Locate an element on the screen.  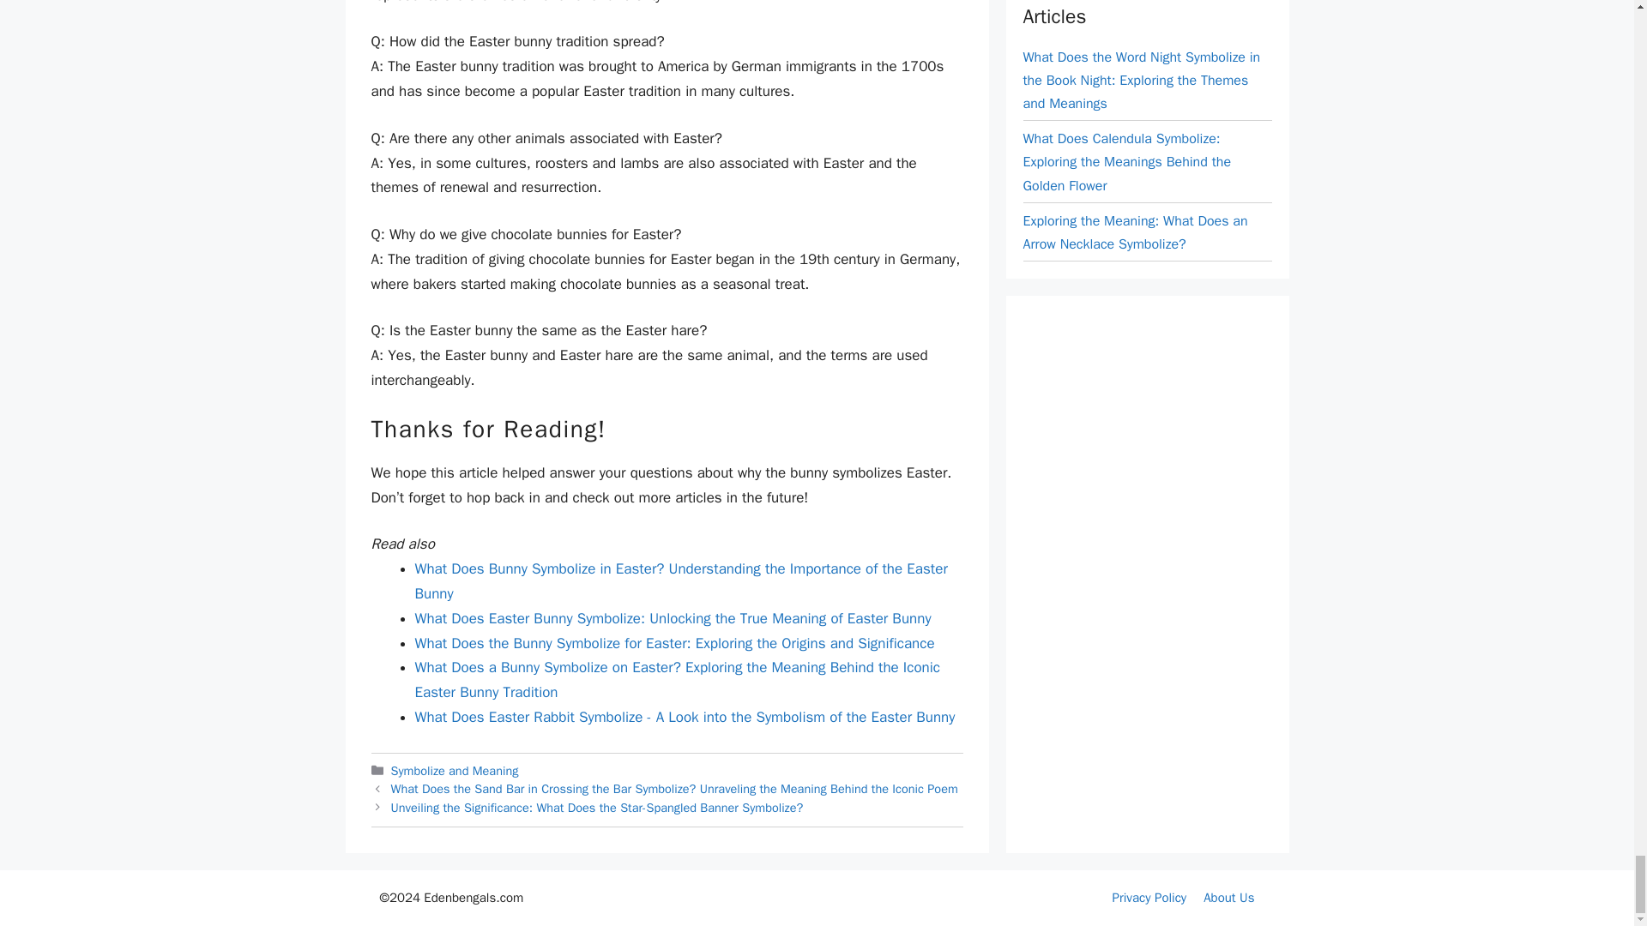
Symbolize and Meaning is located at coordinates (455, 770).